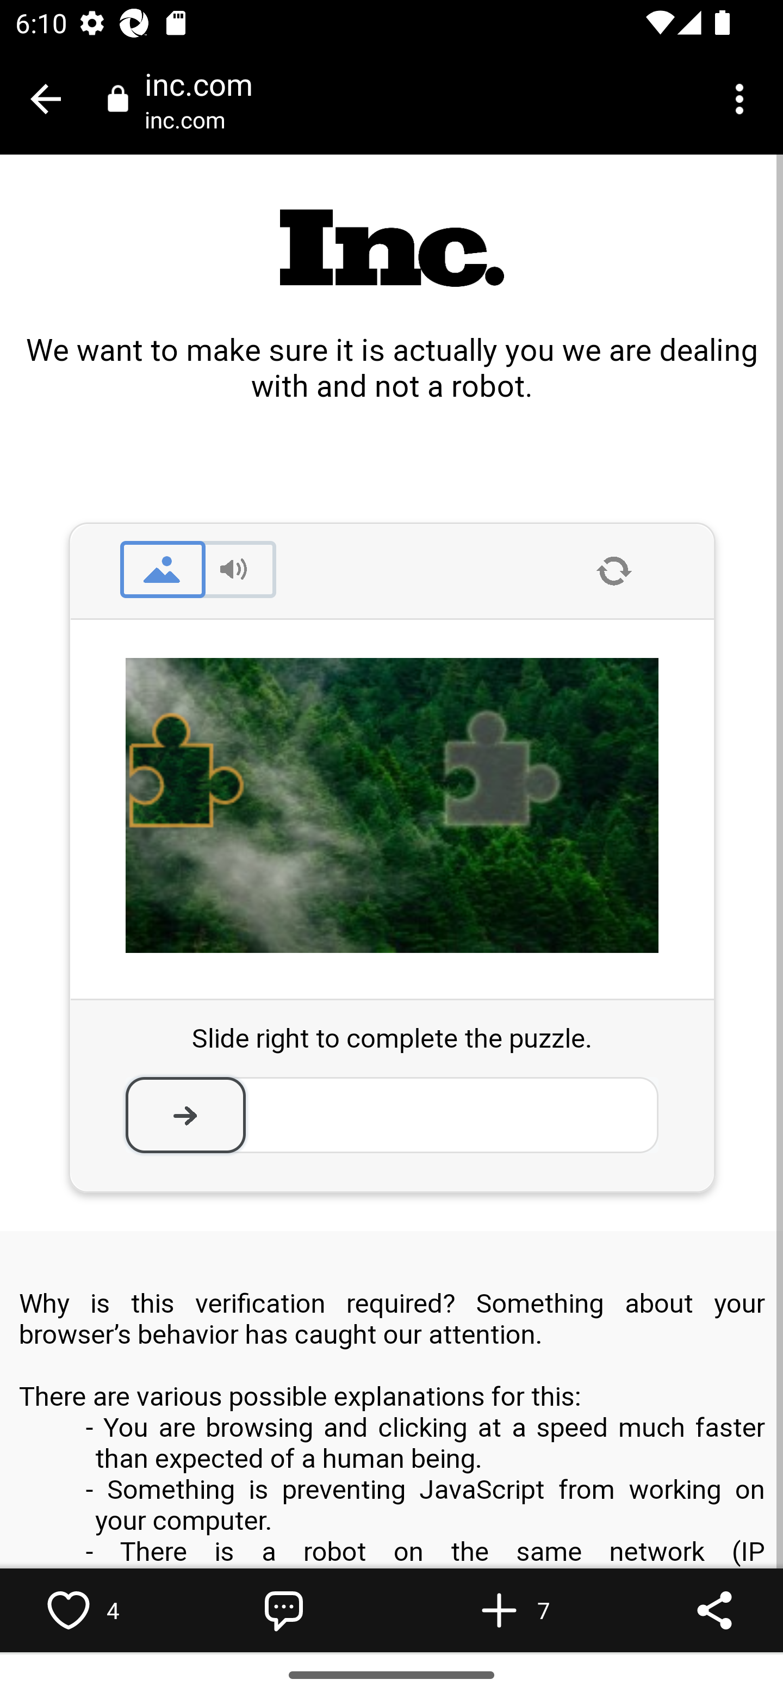  Describe the element at coordinates (163, 569) in the screenshot. I see `Switch to image CAPTCHA.` at that location.